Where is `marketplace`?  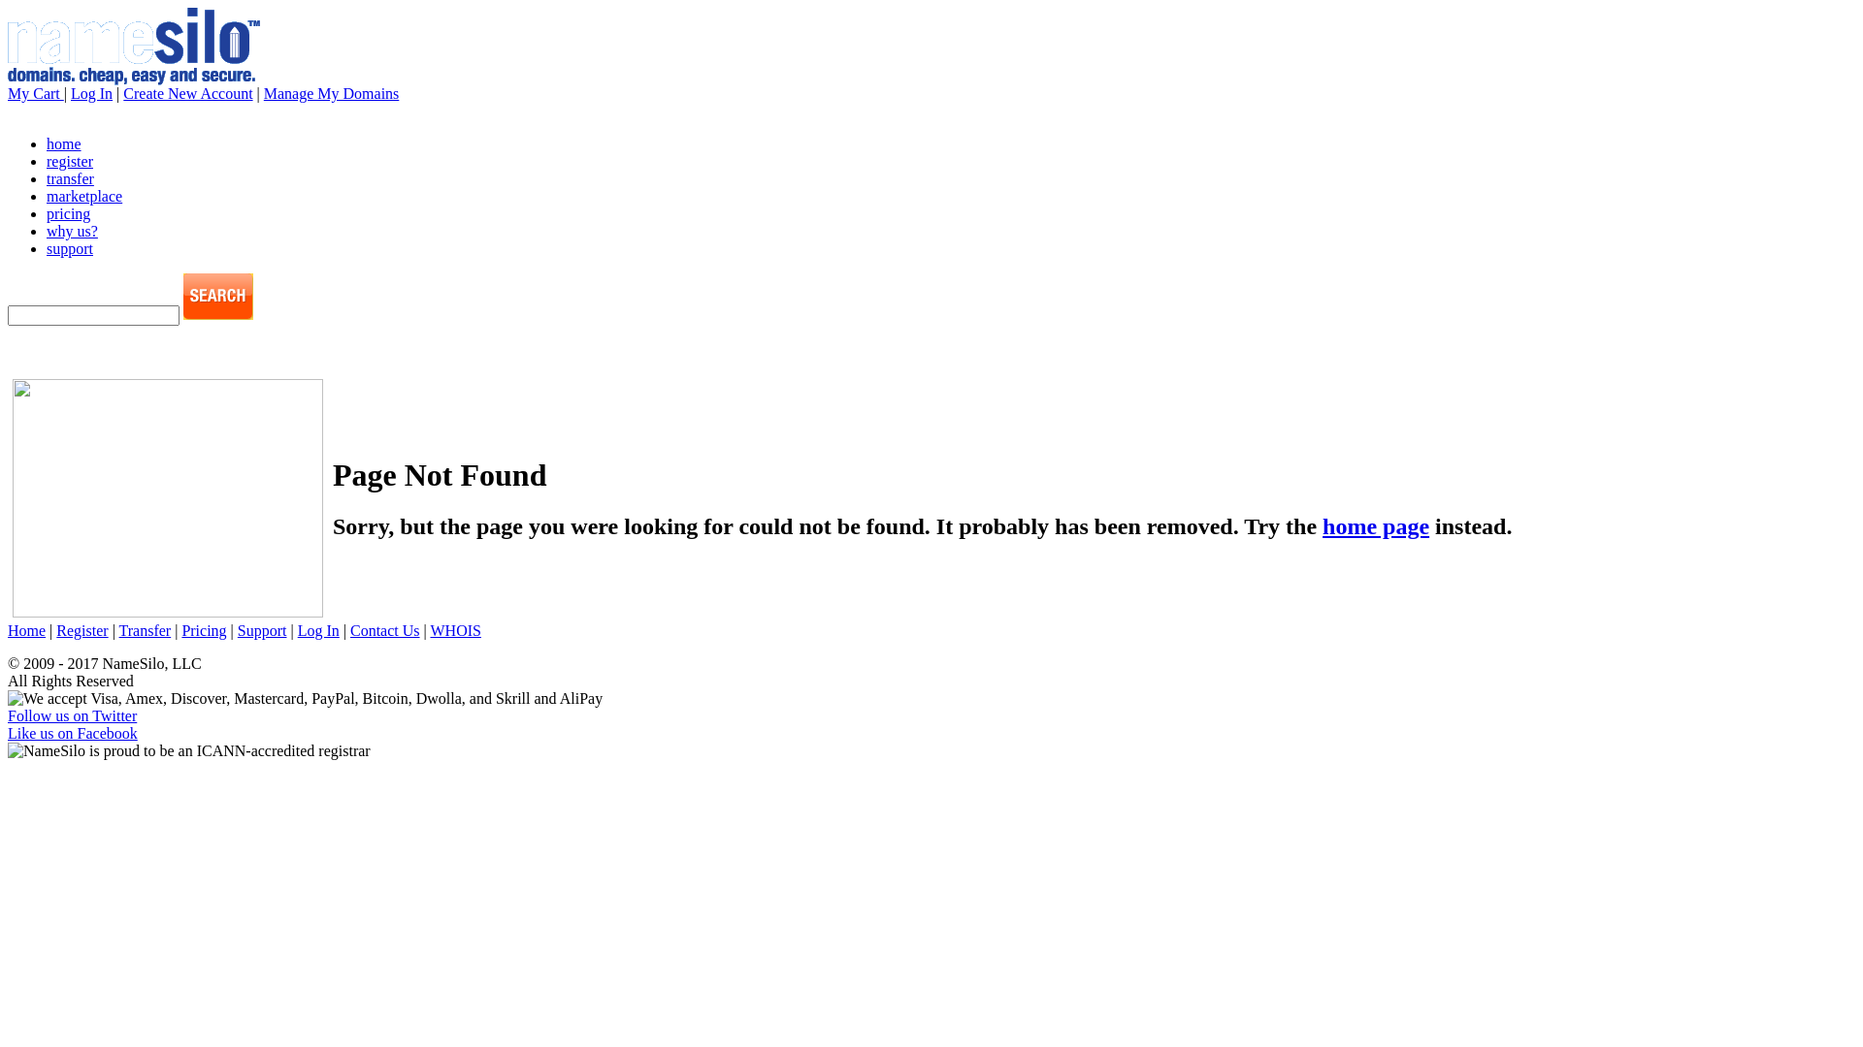
marketplace is located at coordinates (84, 196).